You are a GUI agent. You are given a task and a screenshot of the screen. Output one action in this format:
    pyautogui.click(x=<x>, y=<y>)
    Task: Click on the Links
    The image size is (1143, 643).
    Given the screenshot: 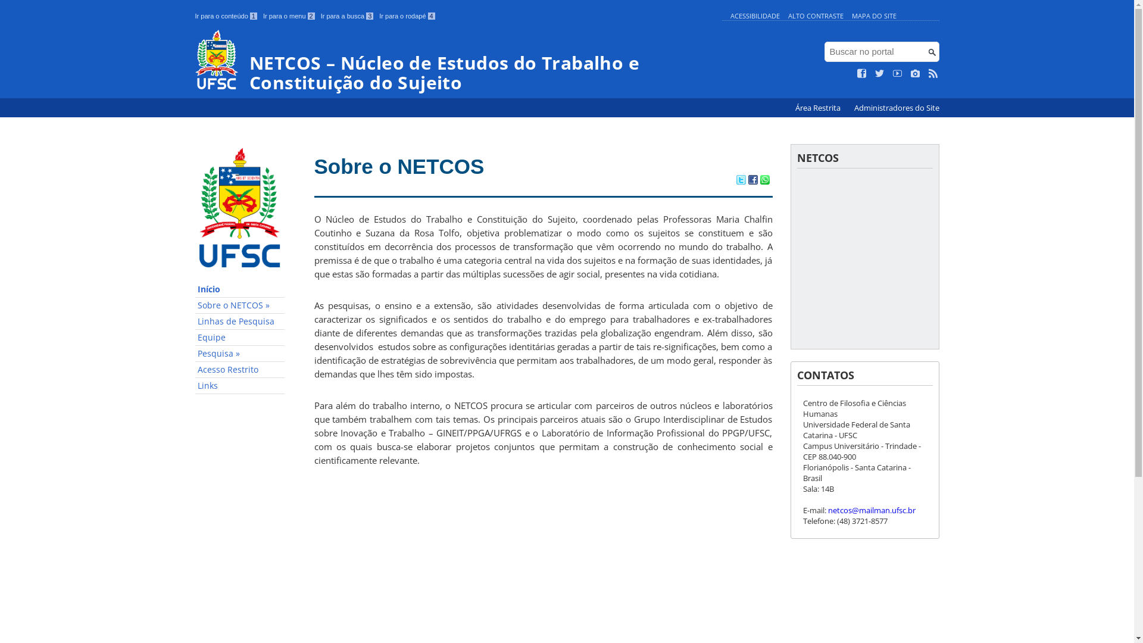 What is the action you would take?
    pyautogui.click(x=240, y=386)
    